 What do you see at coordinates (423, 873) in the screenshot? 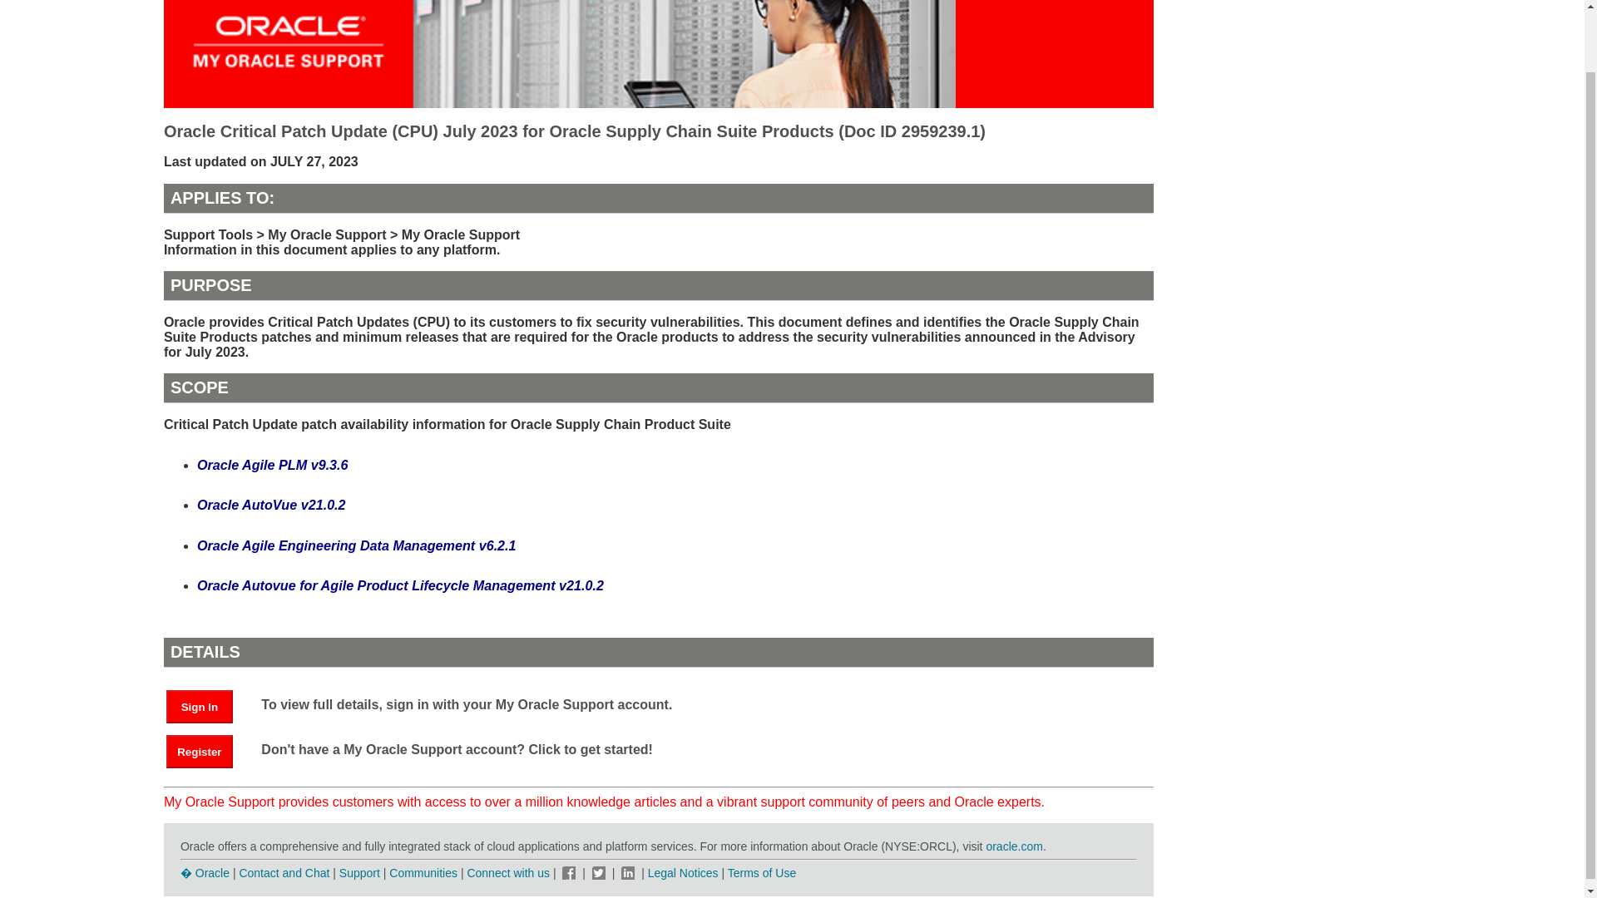
I see `Communities` at bounding box center [423, 873].